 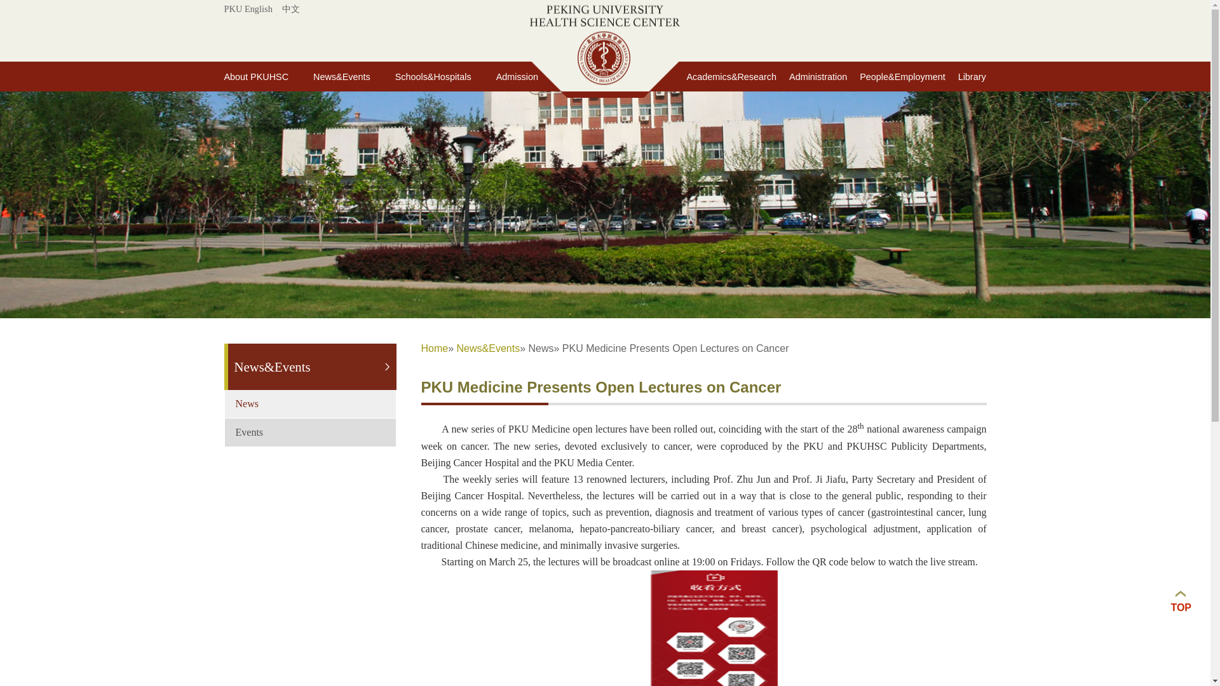 What do you see at coordinates (268, 76) in the screenshot?
I see `About PKUHSC` at bounding box center [268, 76].